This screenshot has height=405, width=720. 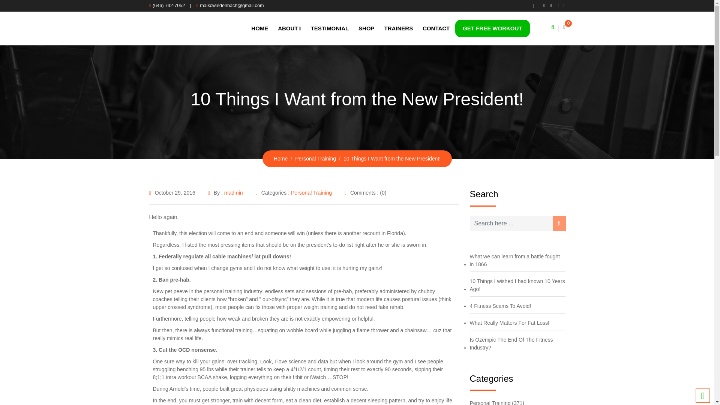 I want to click on TRAINERS, so click(x=399, y=28).